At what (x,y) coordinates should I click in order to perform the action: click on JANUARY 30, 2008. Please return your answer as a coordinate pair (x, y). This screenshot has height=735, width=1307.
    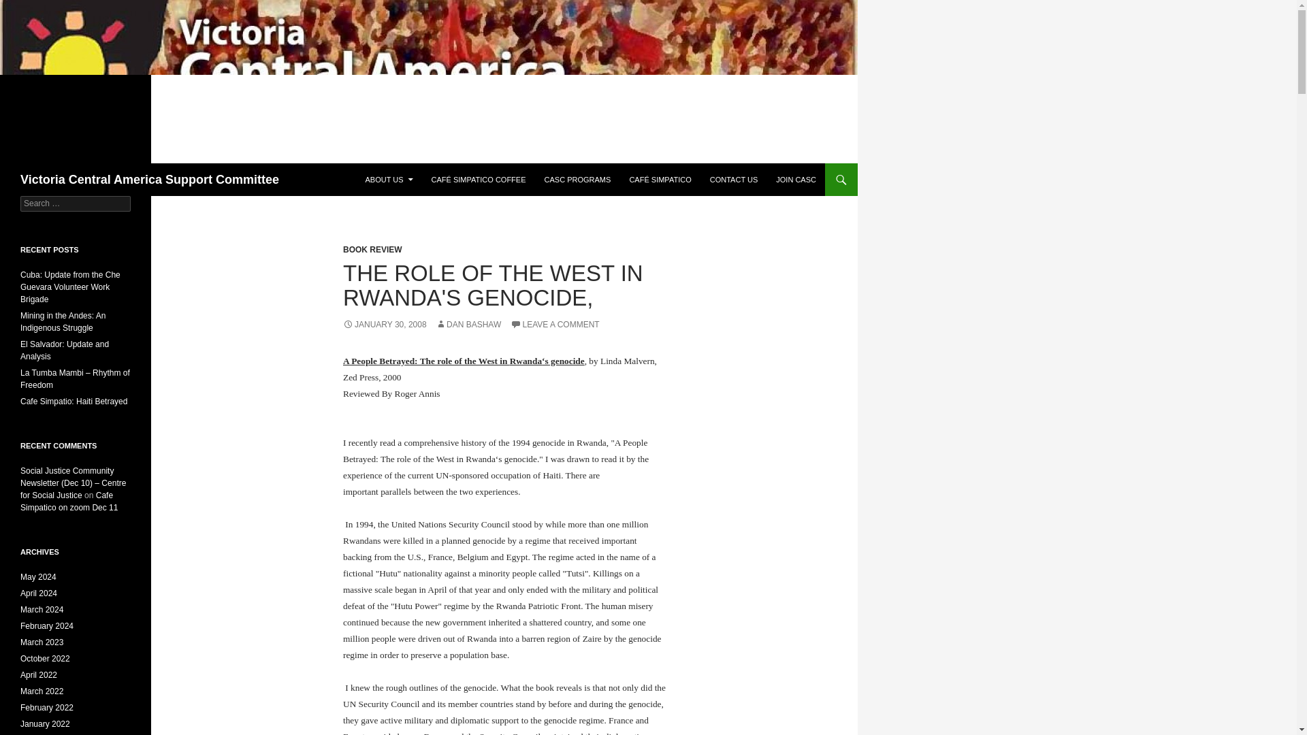
    Looking at the image, I should click on (385, 324).